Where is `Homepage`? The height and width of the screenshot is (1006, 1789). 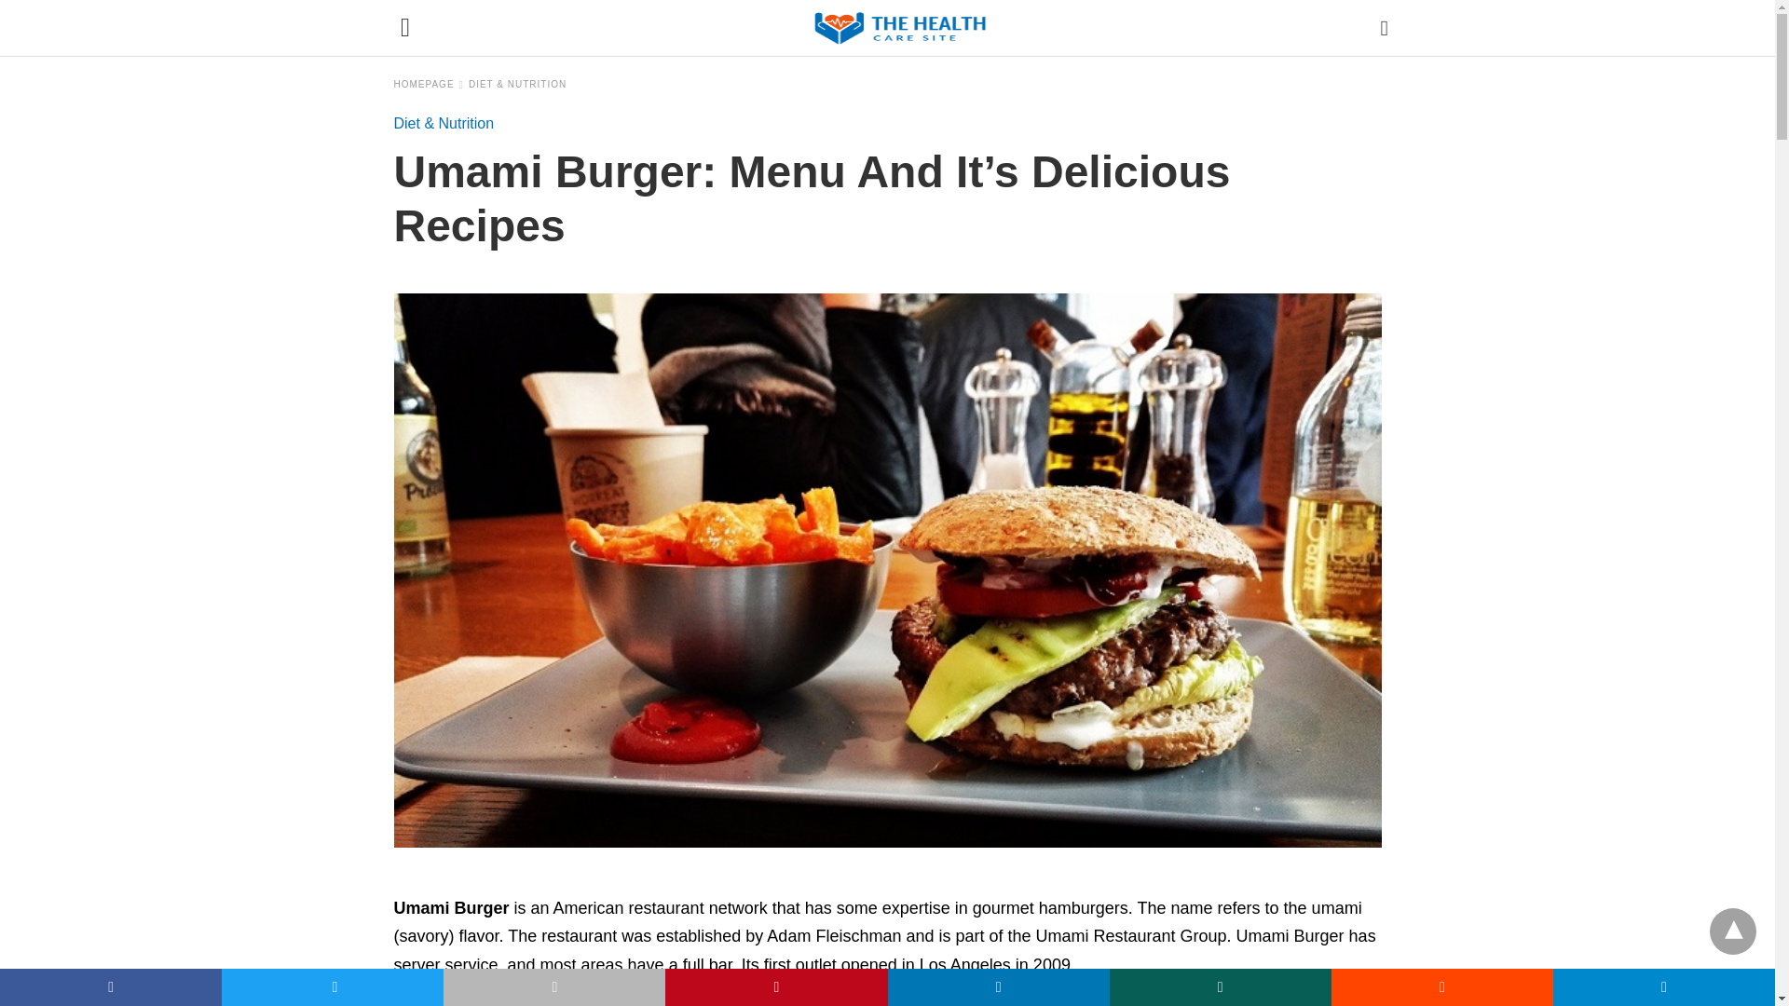 Homepage is located at coordinates (429, 84).